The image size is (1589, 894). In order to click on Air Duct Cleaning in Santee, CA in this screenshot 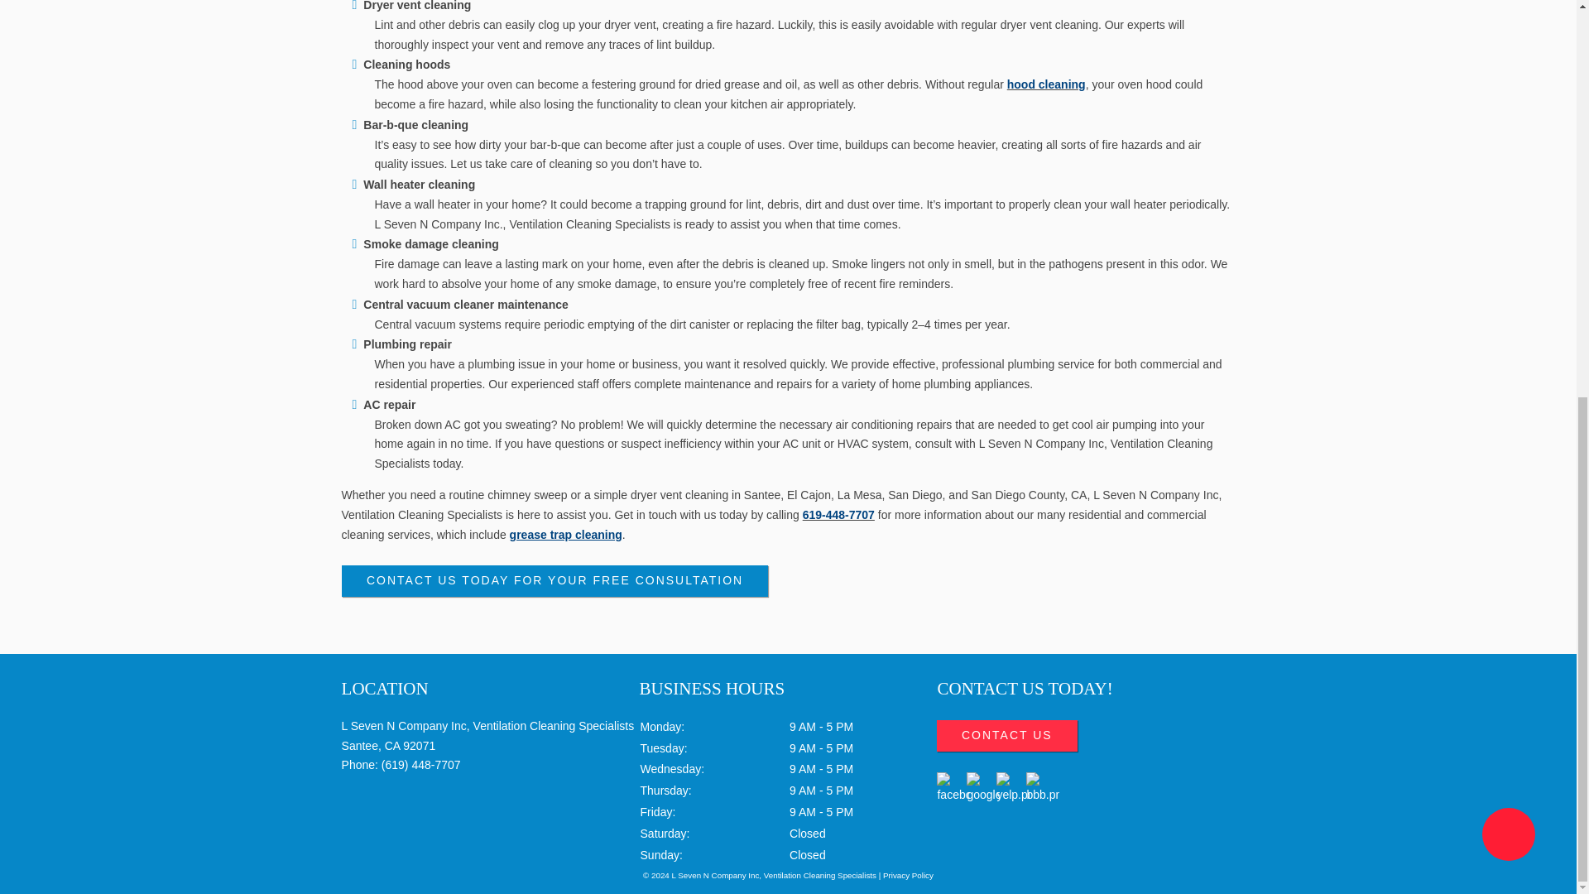, I will do `click(1046, 84)`.